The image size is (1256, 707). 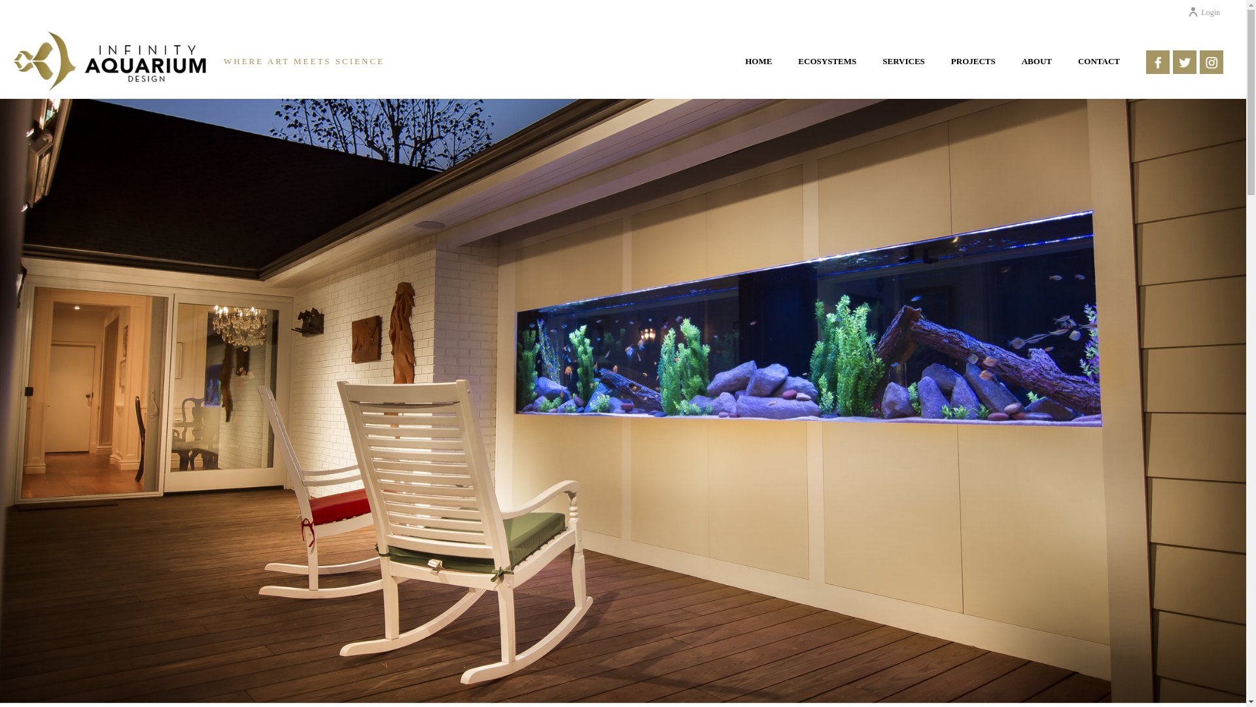 I want to click on ABOUT, so click(x=1036, y=67).